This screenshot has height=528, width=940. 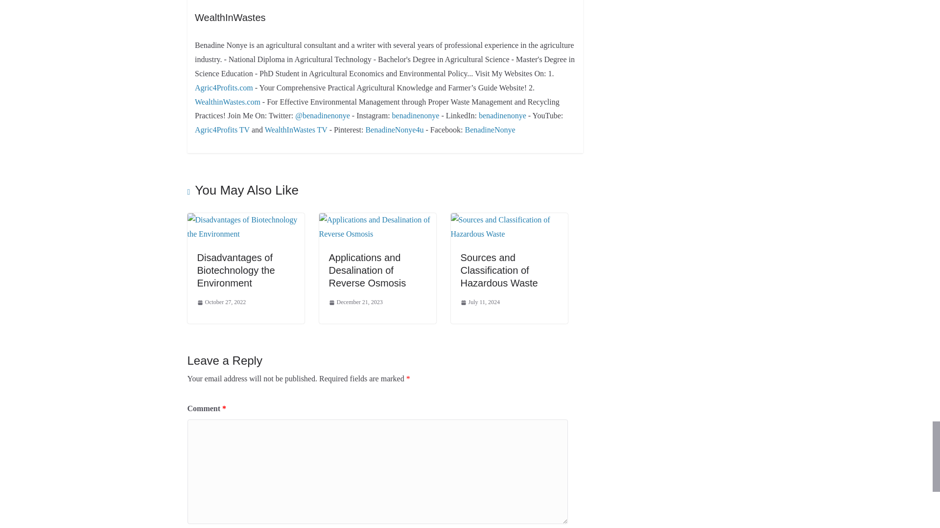 What do you see at coordinates (245, 227) in the screenshot?
I see `Disadvantages of Biotechnology the Environment 5` at bounding box center [245, 227].